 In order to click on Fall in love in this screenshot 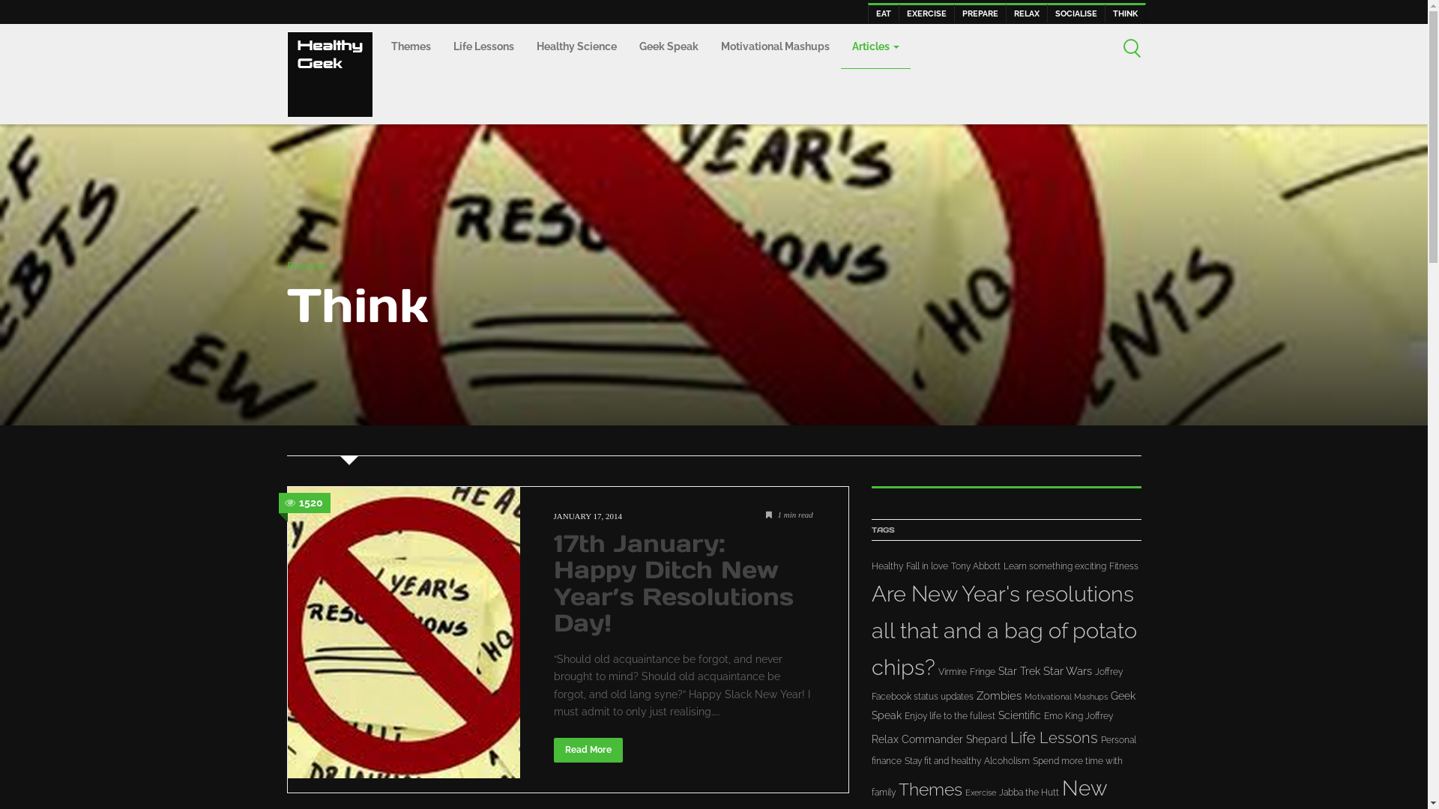, I will do `click(926, 566)`.